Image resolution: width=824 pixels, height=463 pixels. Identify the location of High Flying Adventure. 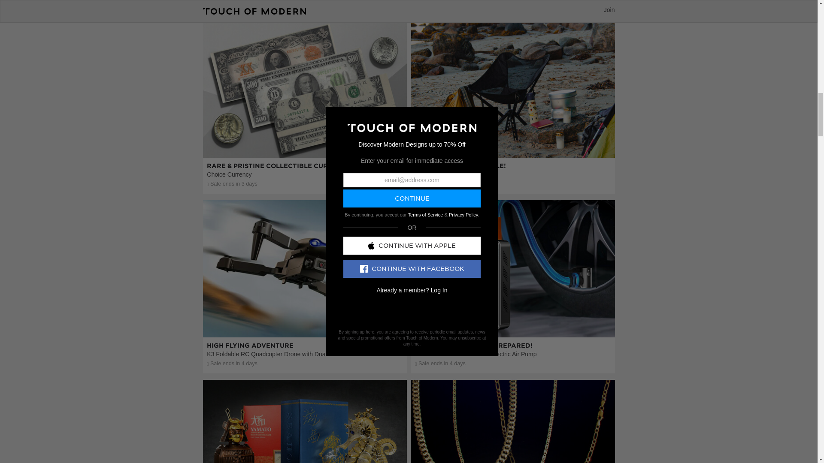
(304, 319).